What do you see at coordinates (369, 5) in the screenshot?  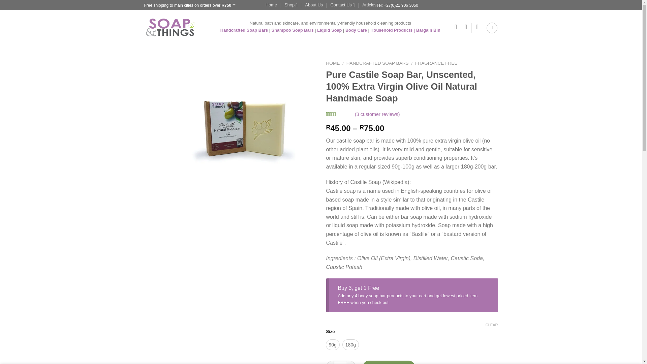 I see `Articles` at bounding box center [369, 5].